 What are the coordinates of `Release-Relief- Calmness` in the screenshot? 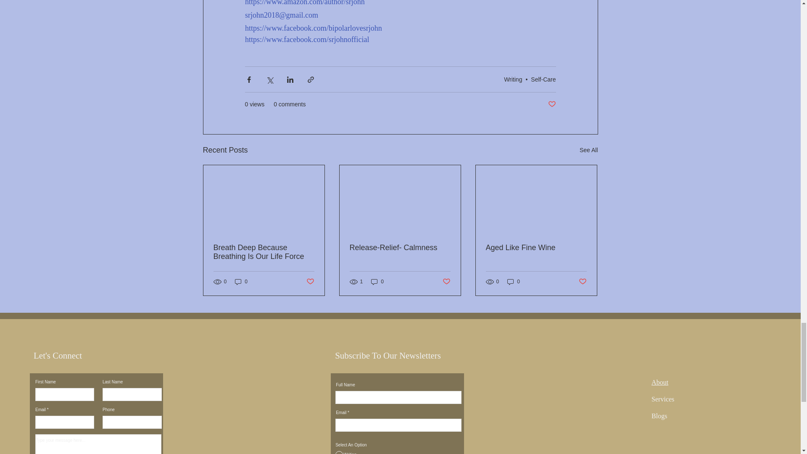 It's located at (400, 248).